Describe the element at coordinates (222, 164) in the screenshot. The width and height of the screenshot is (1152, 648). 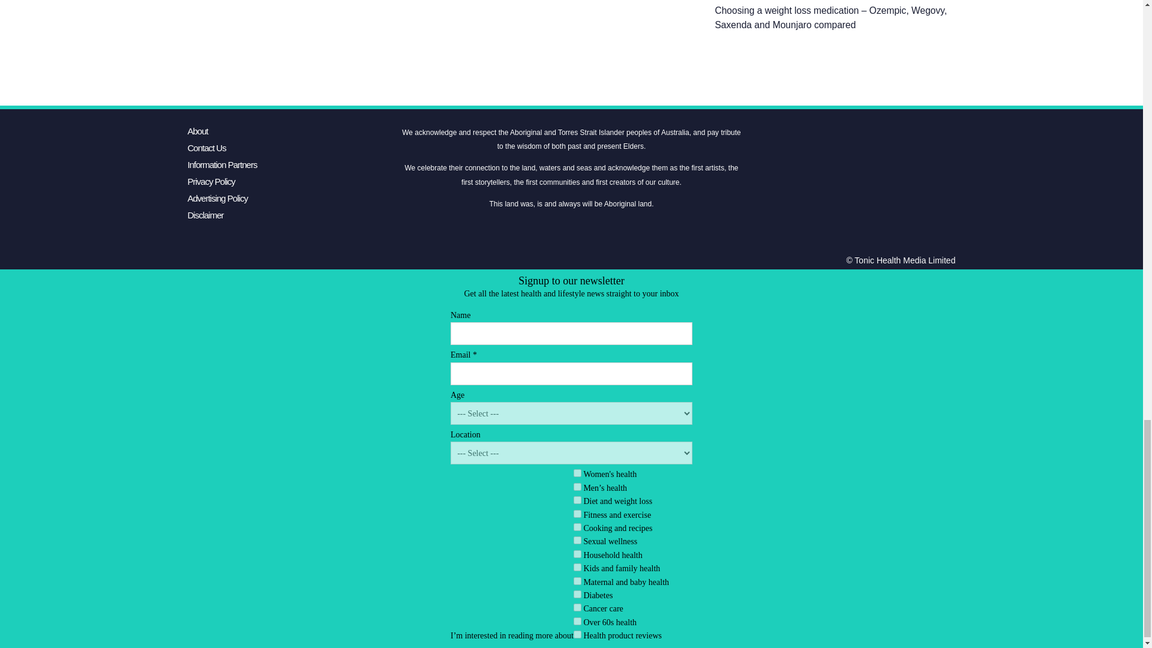
I see `About Our Information Partners` at that location.